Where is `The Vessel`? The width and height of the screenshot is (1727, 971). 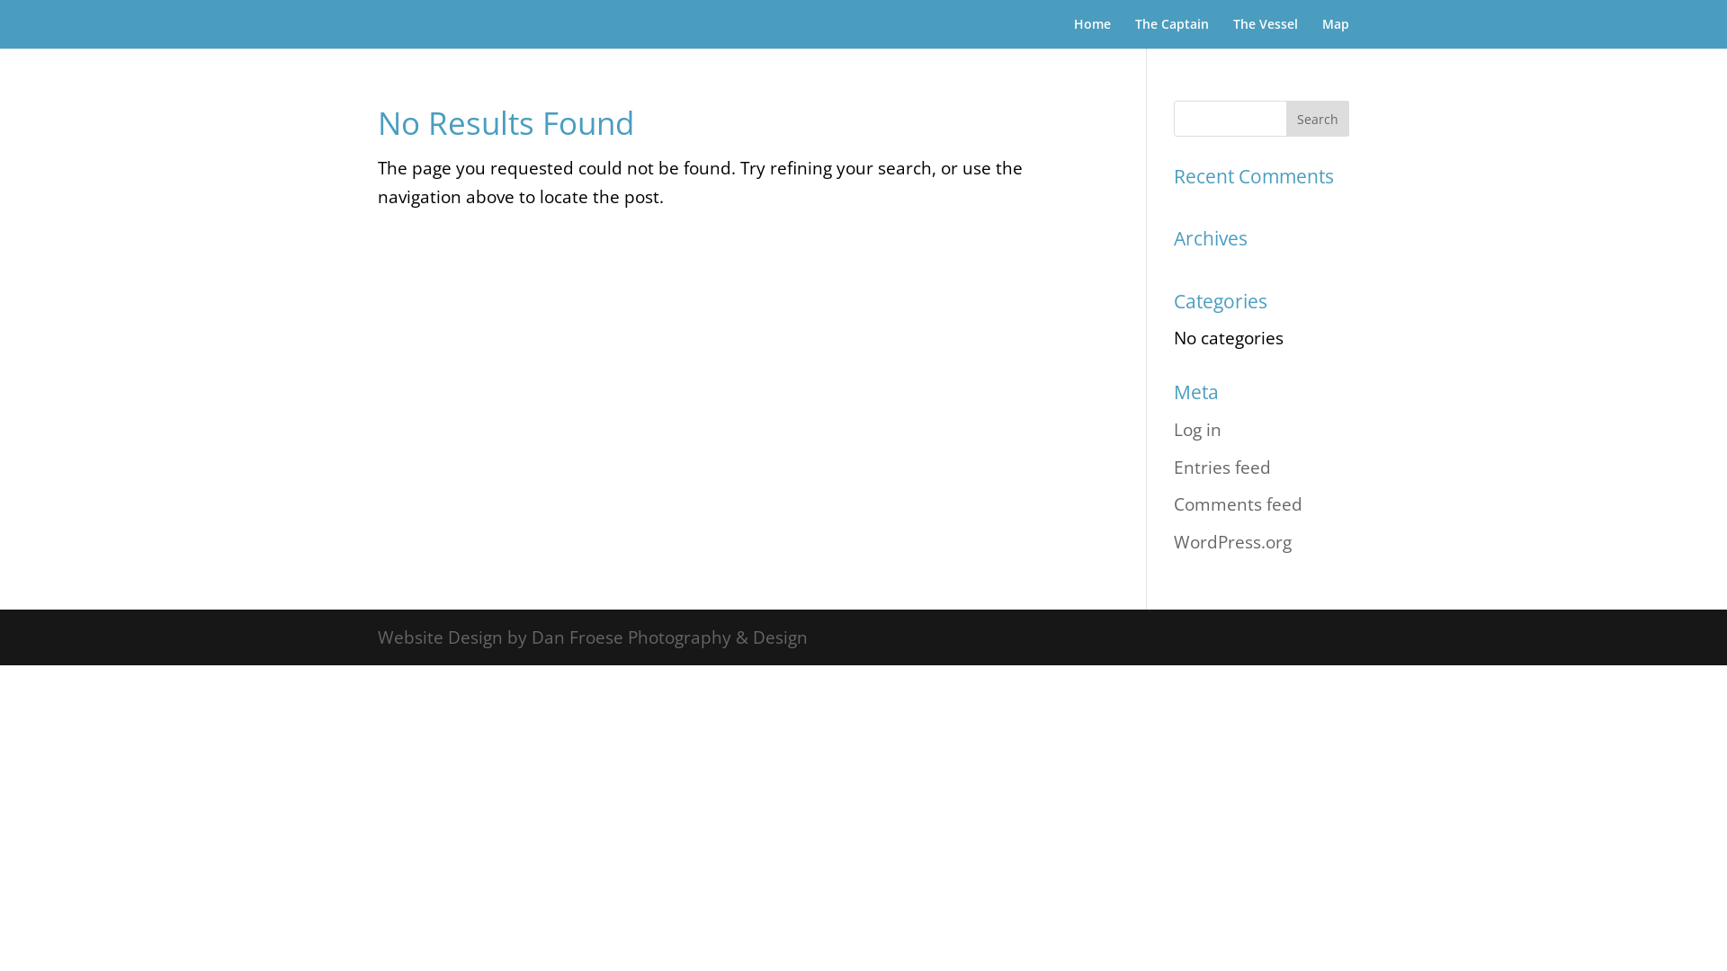 The Vessel is located at coordinates (1266, 33).